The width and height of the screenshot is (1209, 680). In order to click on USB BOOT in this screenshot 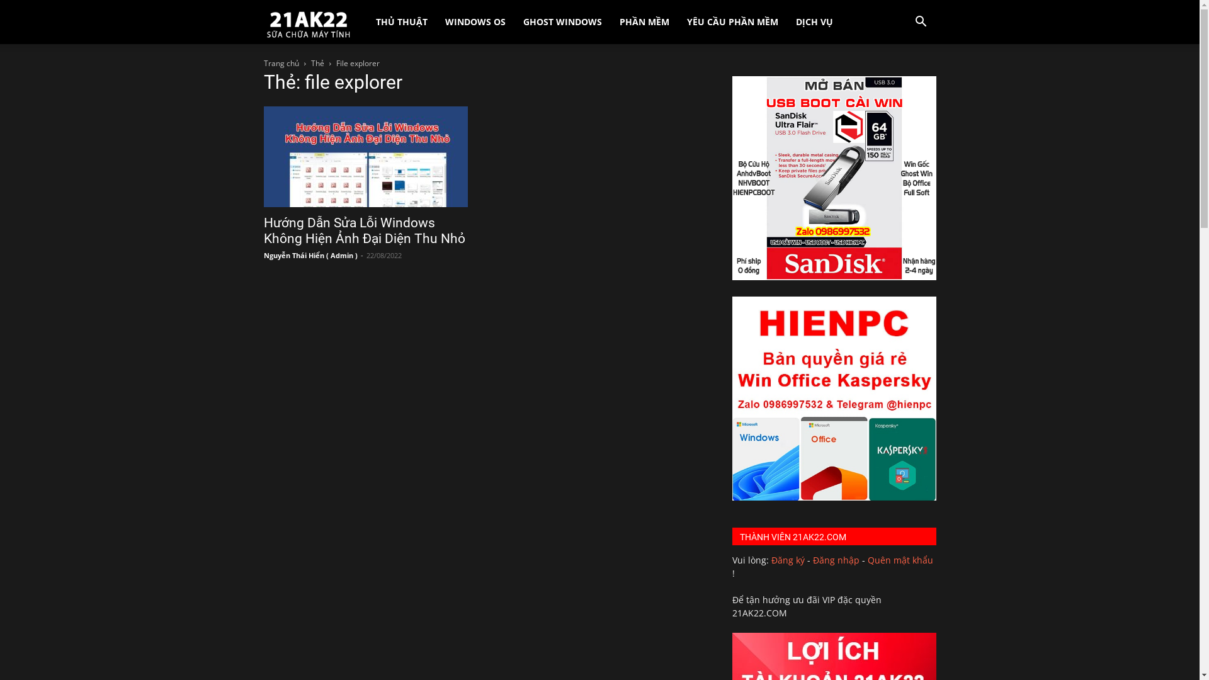, I will do `click(834, 277)`.